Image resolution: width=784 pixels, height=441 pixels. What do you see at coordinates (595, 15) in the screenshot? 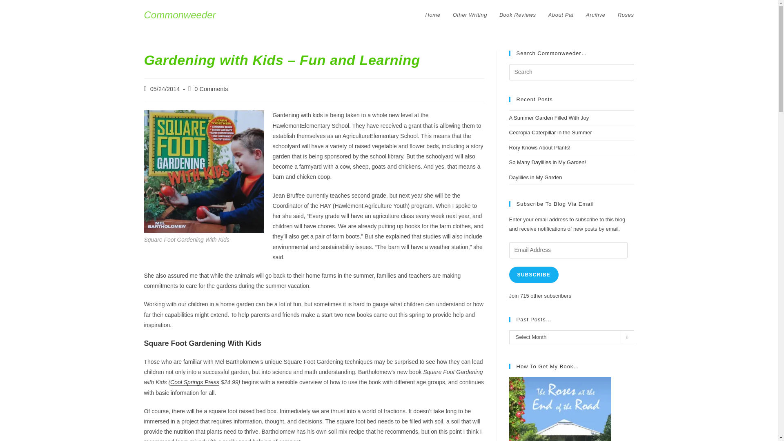
I see `Arcihve` at bounding box center [595, 15].